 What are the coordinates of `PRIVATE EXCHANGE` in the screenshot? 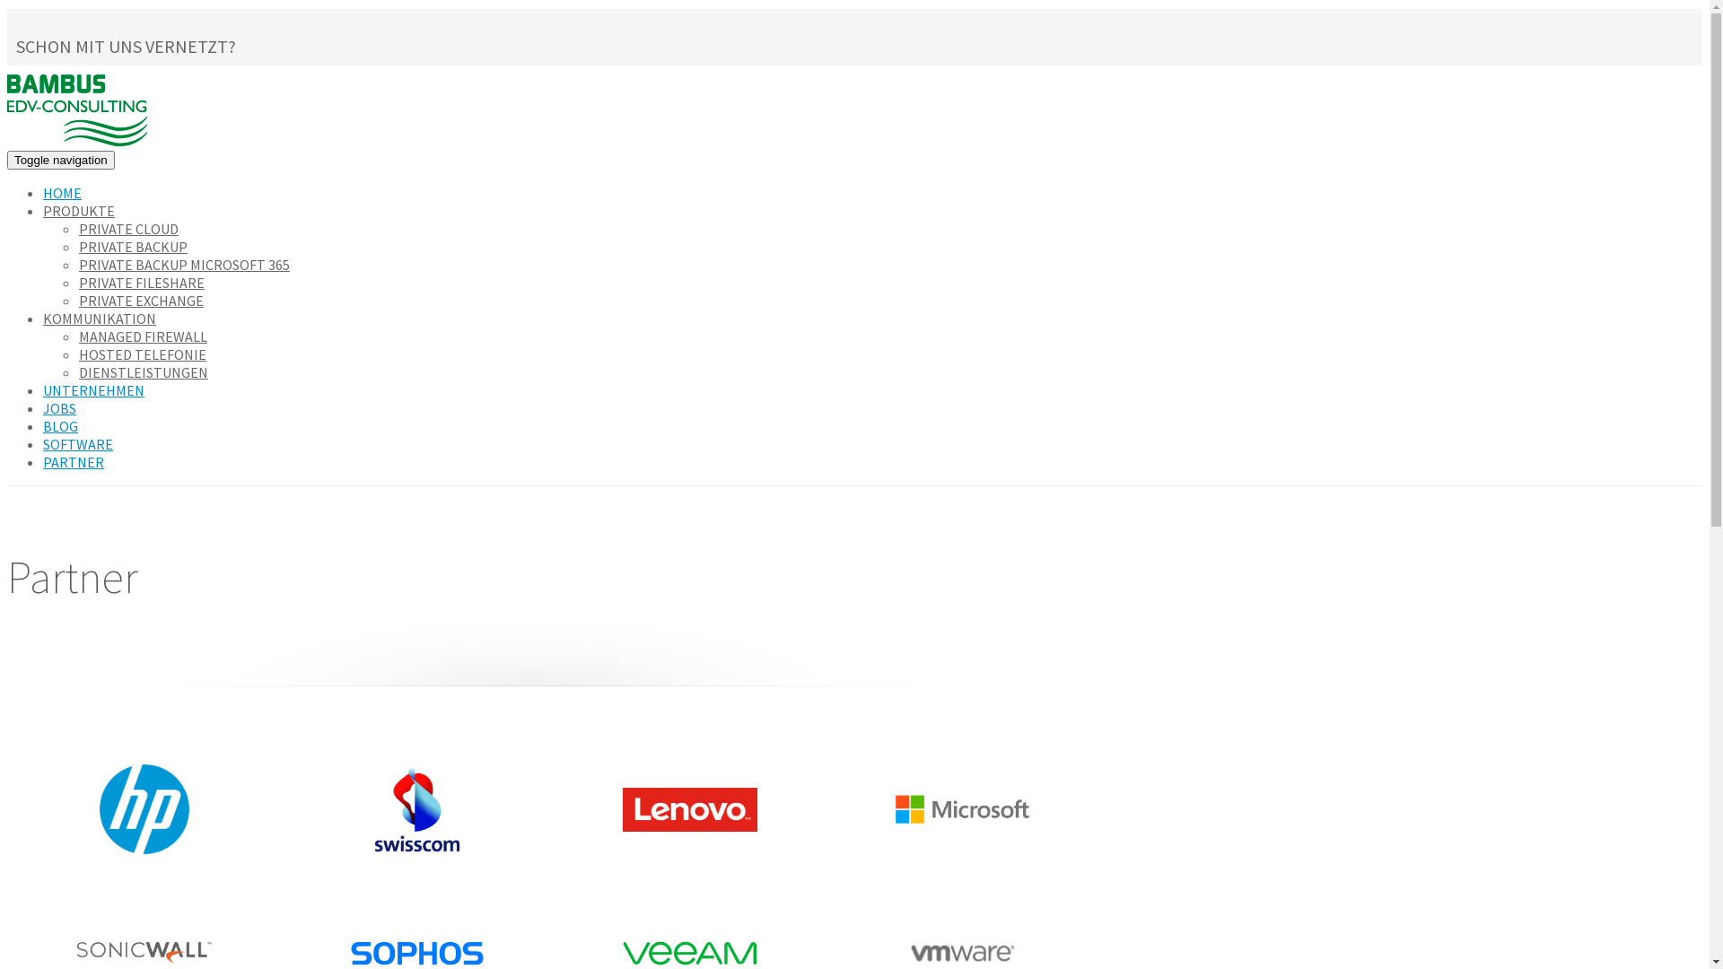 It's located at (142, 301).